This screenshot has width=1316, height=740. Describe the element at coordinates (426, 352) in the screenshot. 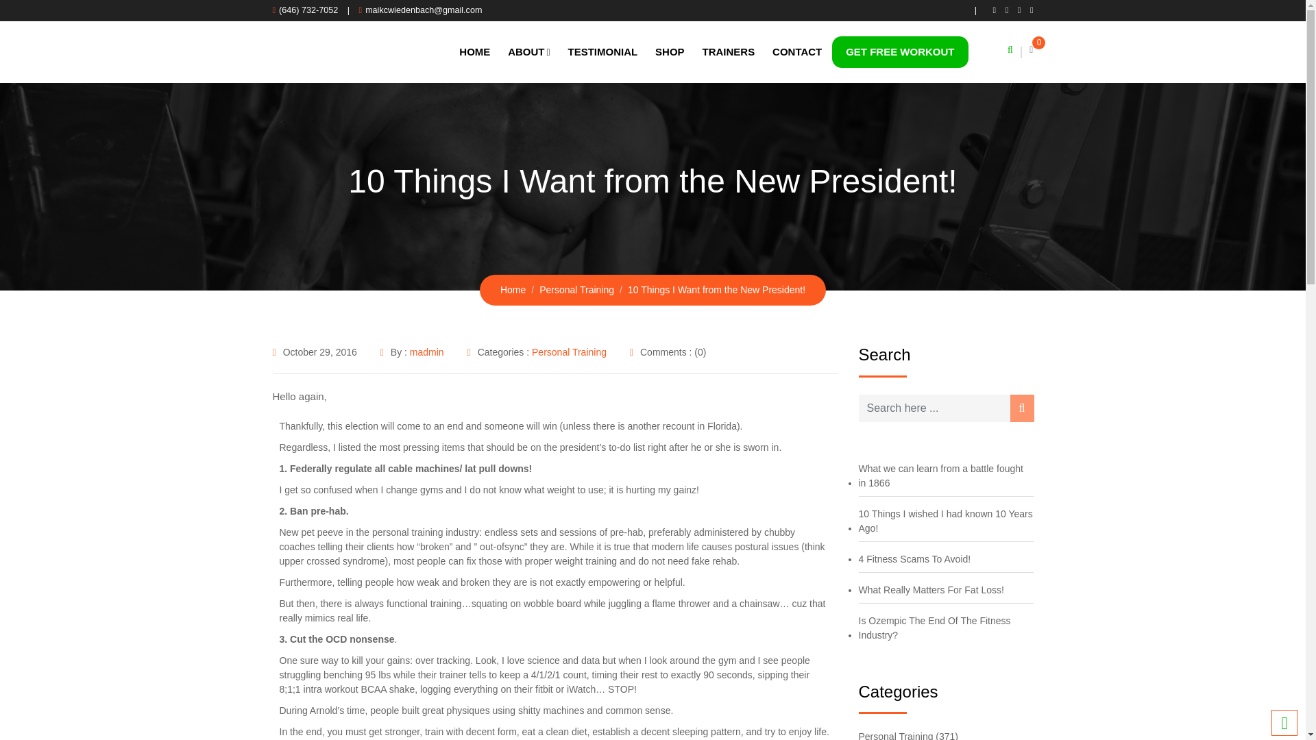

I see `Posts by madmin` at that location.